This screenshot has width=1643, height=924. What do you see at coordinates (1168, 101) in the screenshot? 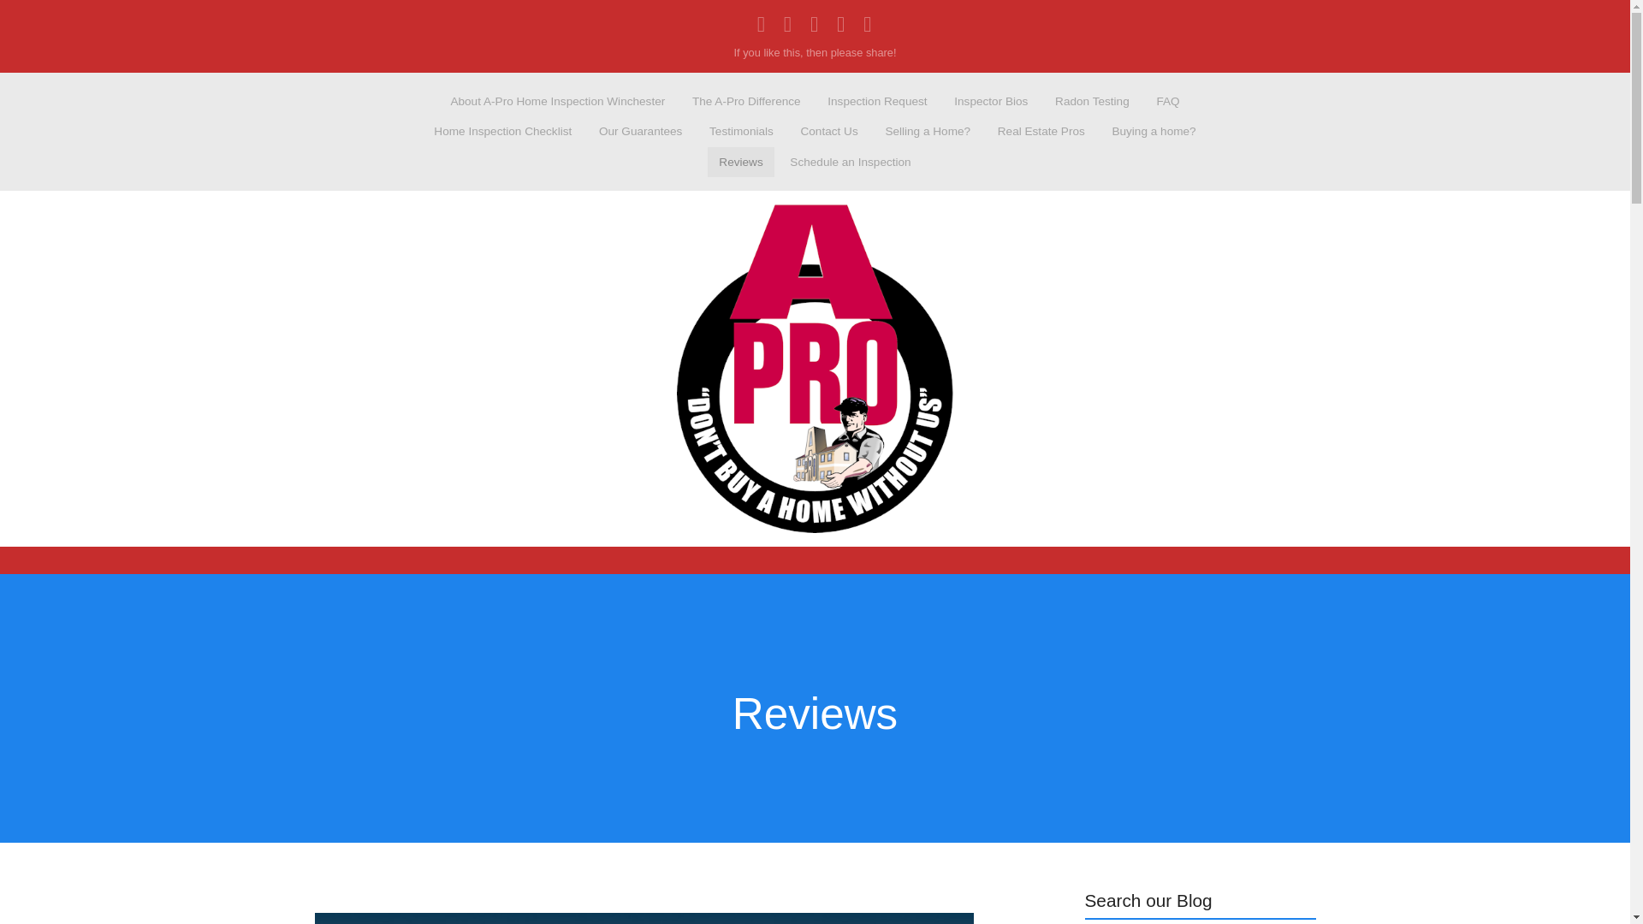
I see `FAQ` at bounding box center [1168, 101].